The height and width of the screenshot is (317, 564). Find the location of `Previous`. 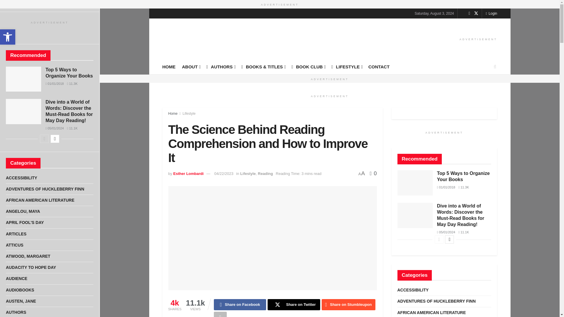

Previous is located at coordinates (44, 139).